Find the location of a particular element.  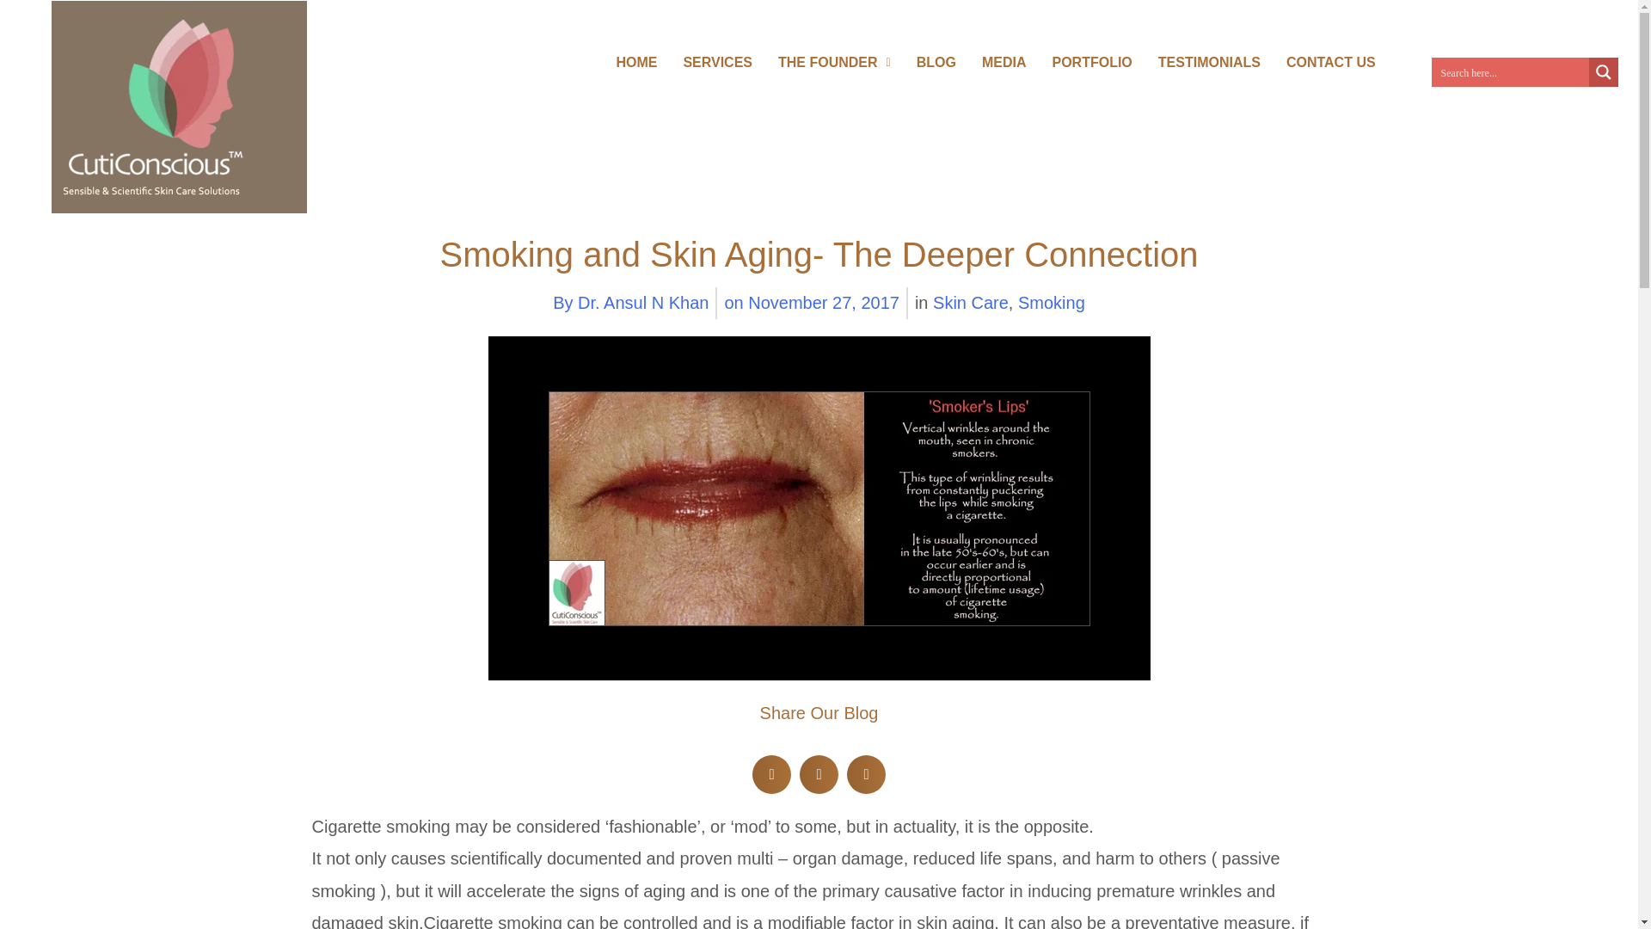

BLOG is located at coordinates (936, 62).